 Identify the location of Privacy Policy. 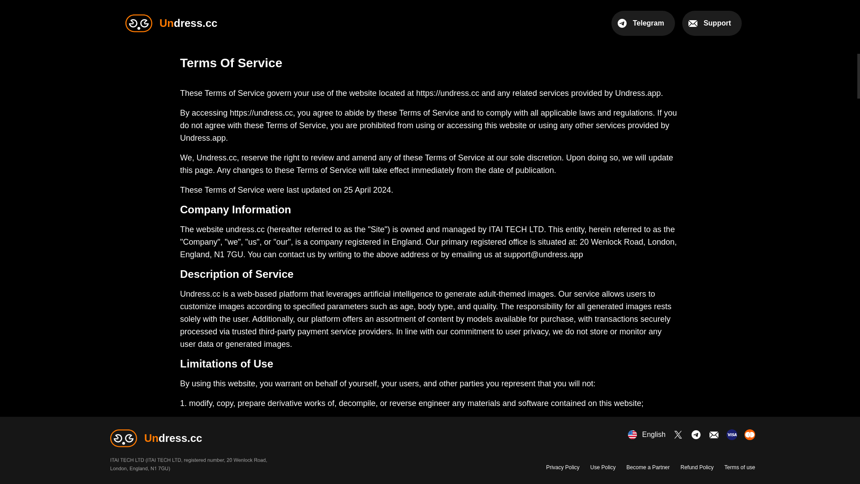
(563, 467).